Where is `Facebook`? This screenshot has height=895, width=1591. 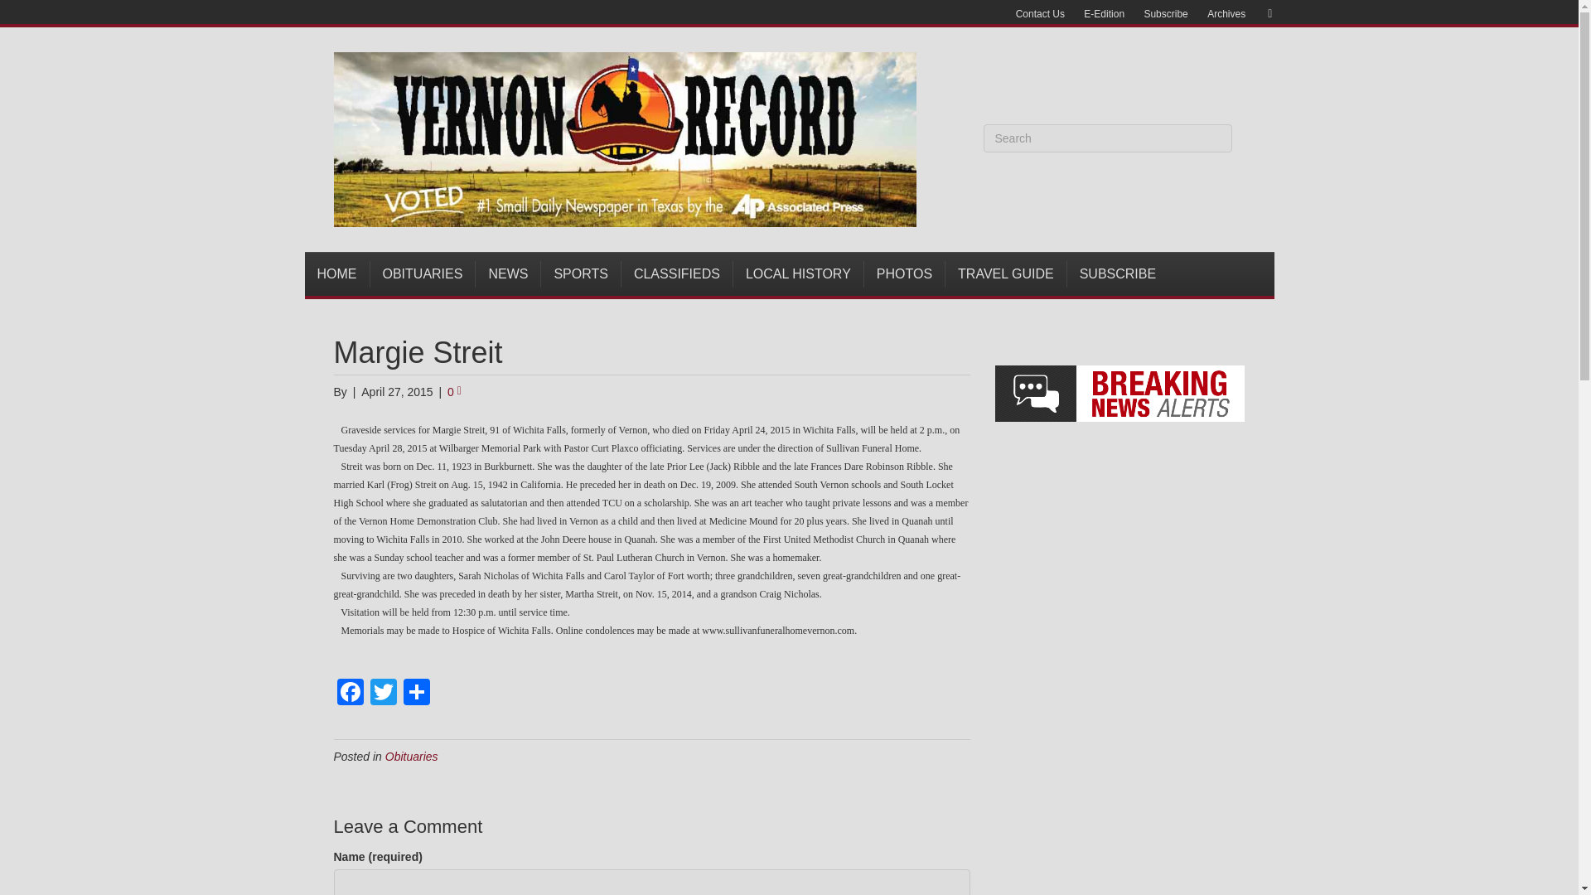 Facebook is located at coordinates (349, 694).